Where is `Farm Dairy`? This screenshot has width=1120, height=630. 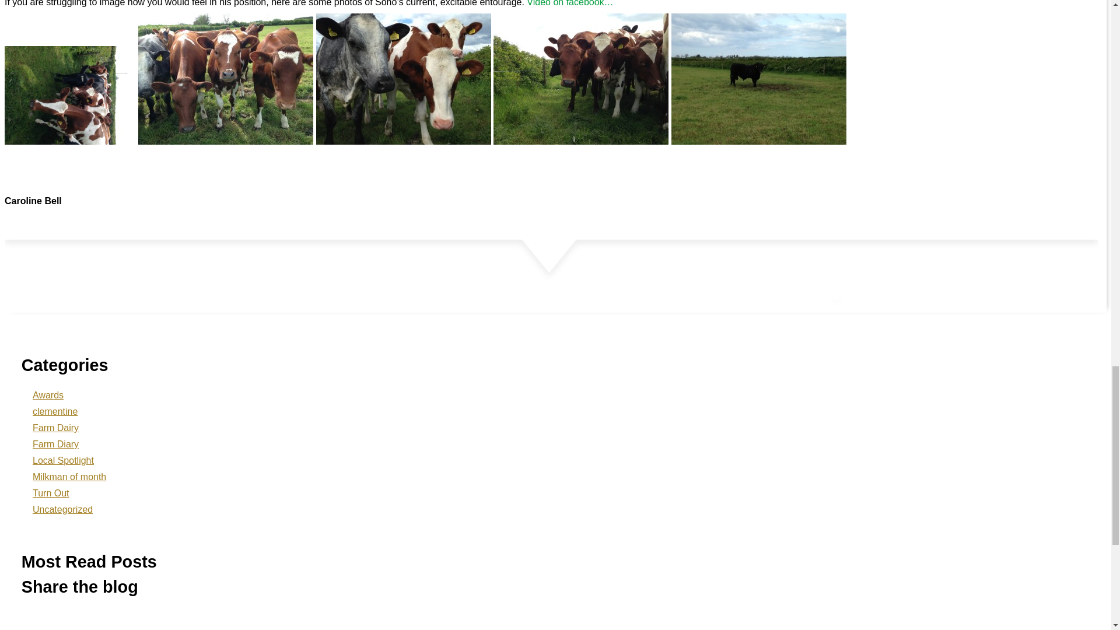
Farm Dairy is located at coordinates (55, 428).